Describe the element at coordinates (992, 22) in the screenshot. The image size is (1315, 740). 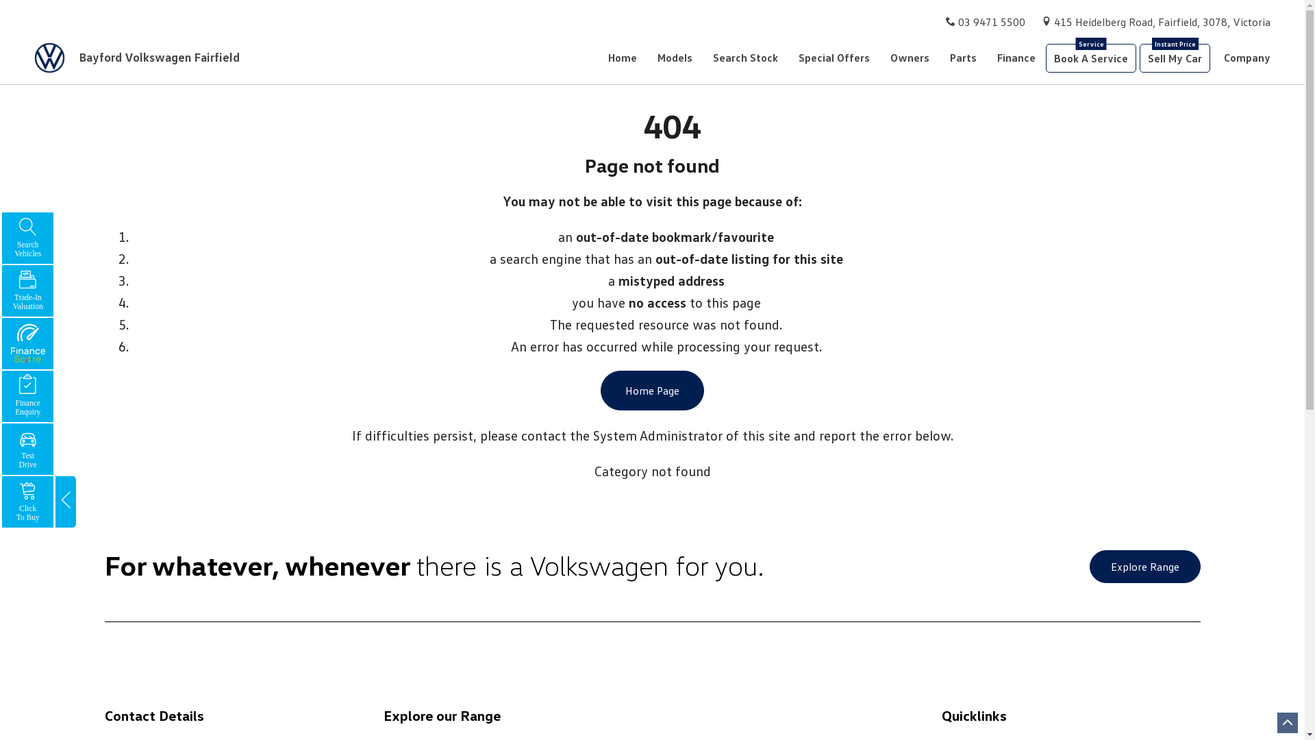
I see `03 9471 5500` at that location.